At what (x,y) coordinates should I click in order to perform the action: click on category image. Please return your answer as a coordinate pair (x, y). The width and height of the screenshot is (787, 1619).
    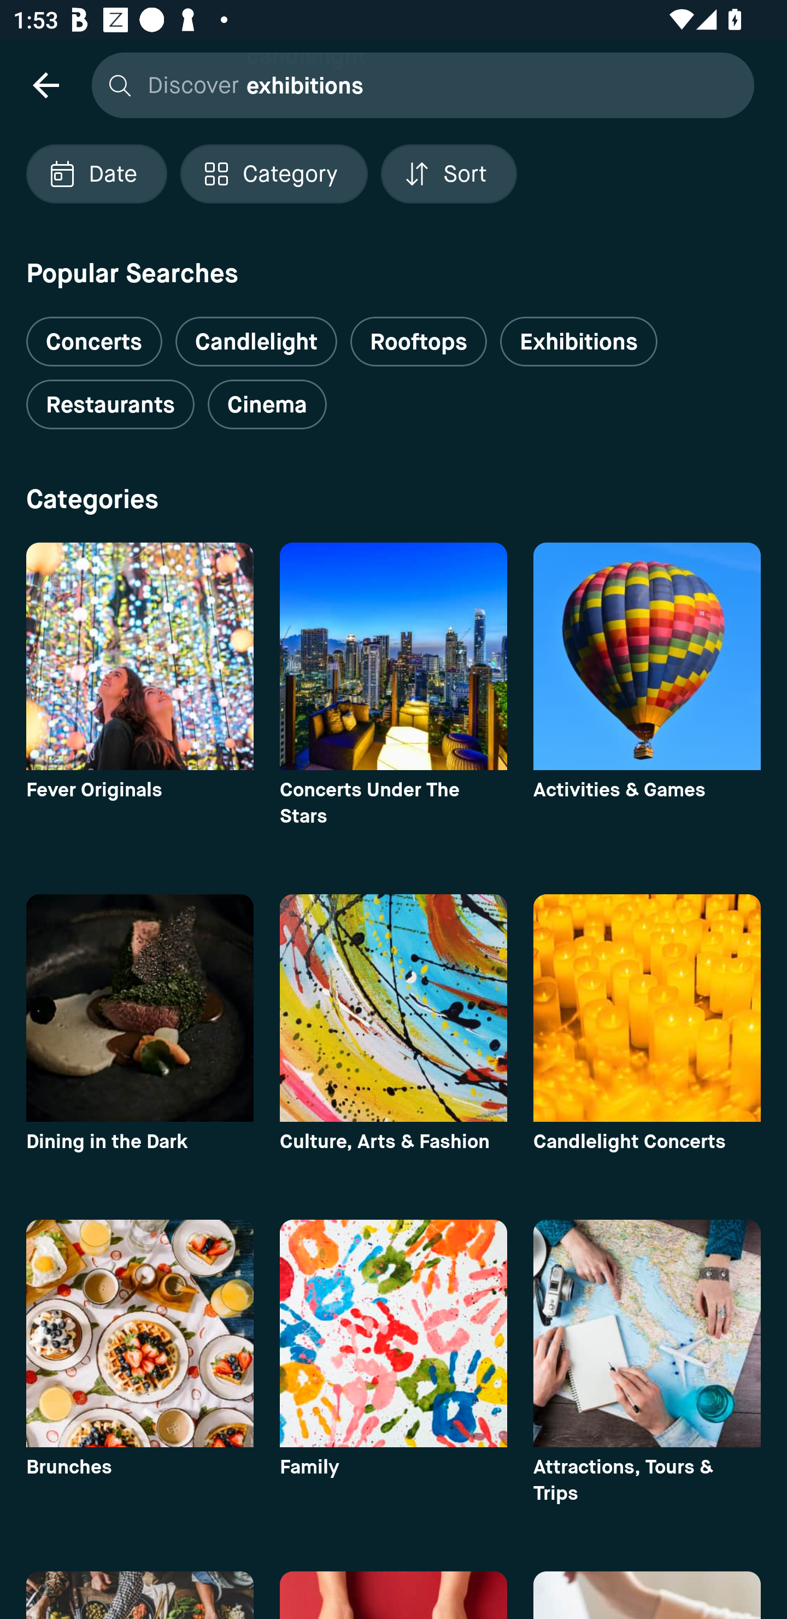
    Looking at the image, I should click on (139, 656).